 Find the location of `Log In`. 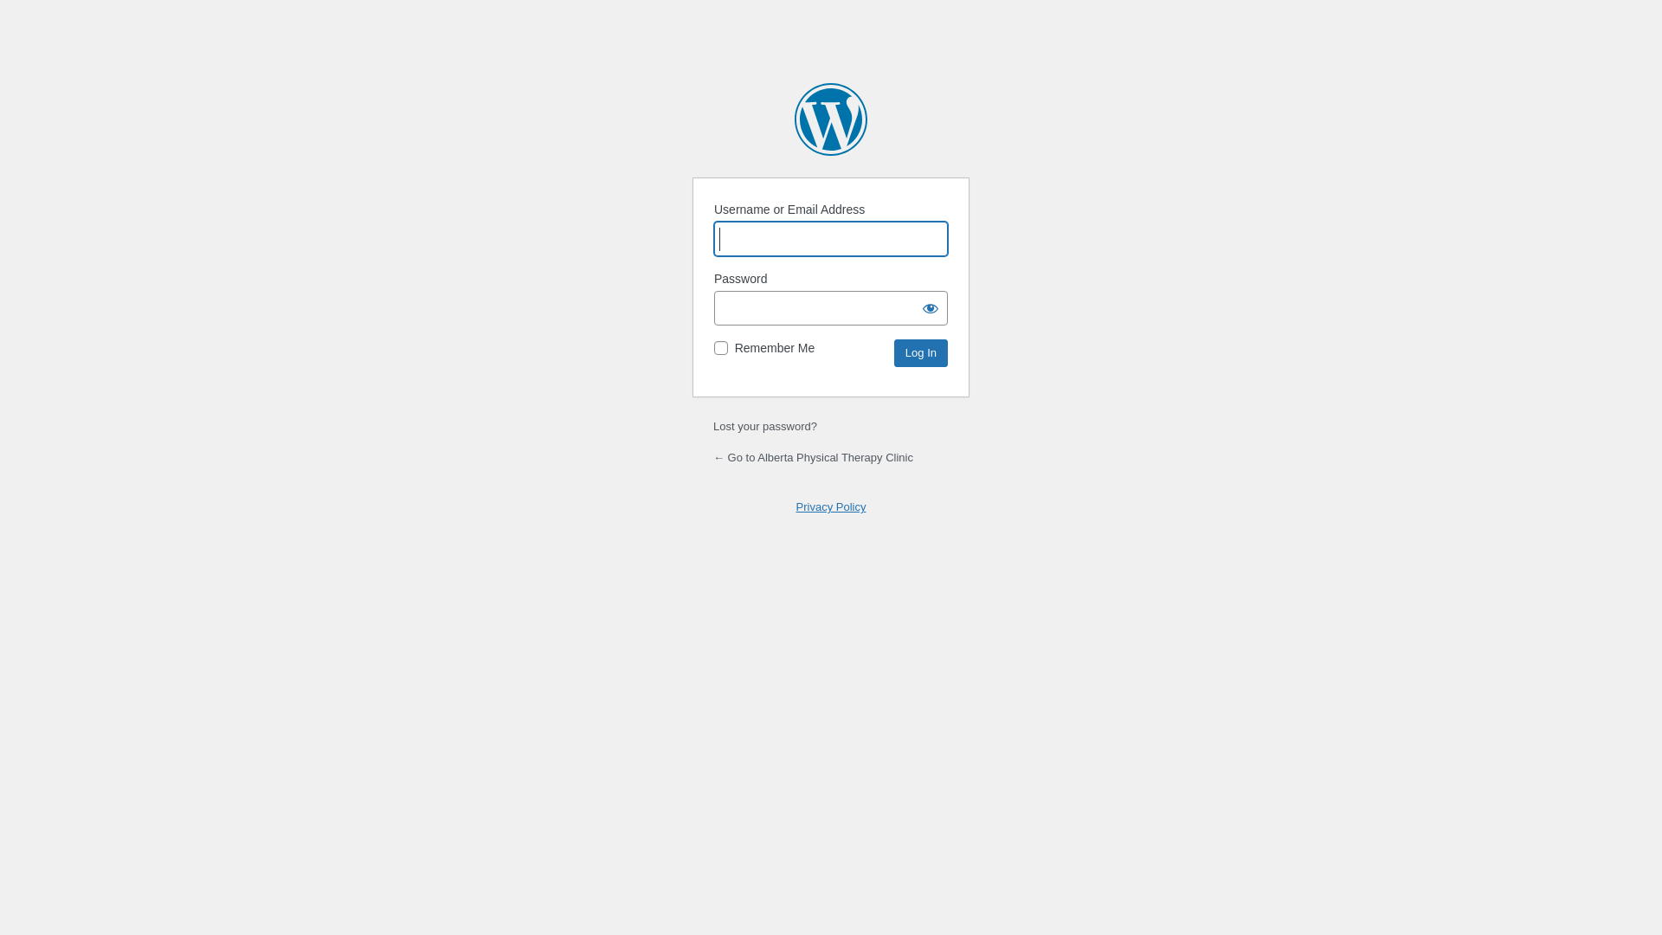

Log In is located at coordinates (921, 353).